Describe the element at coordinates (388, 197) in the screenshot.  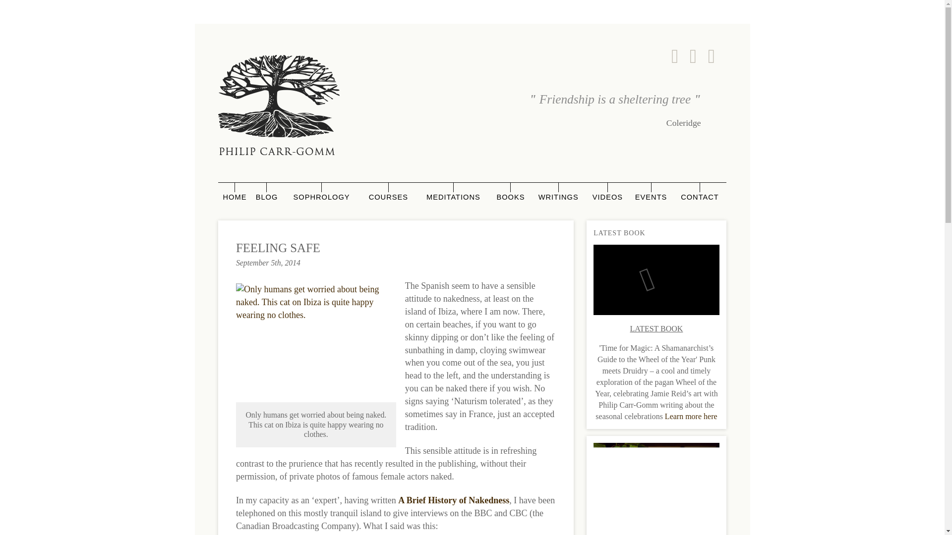
I see `COURSES` at that location.